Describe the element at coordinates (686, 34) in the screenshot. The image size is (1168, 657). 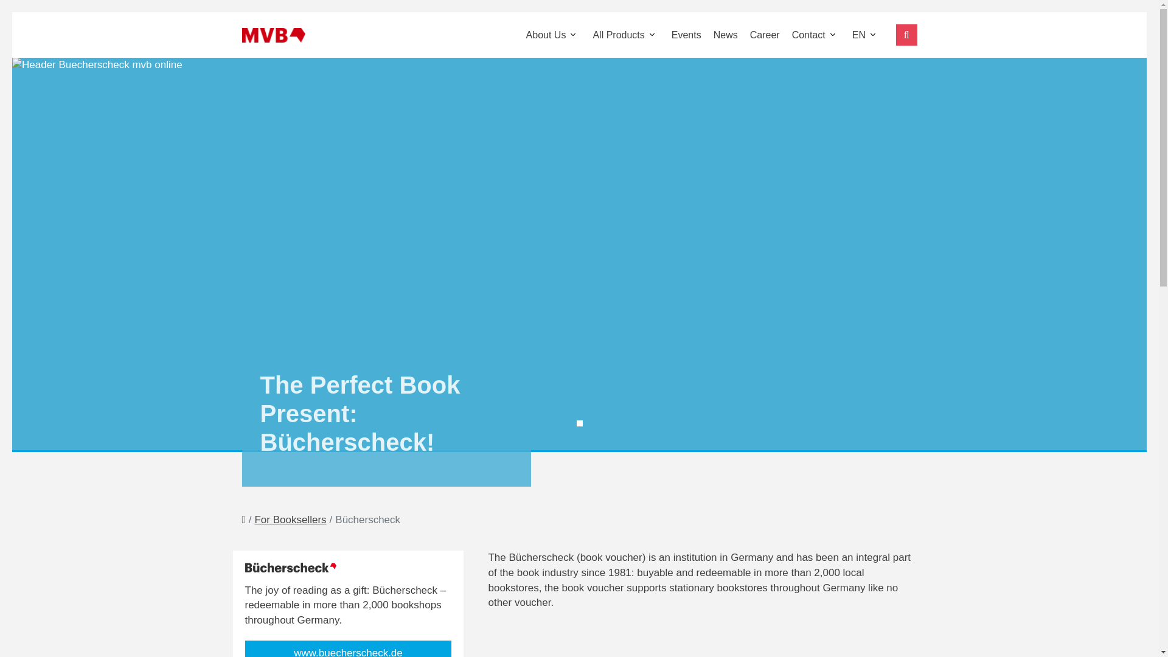
I see `Events` at that location.